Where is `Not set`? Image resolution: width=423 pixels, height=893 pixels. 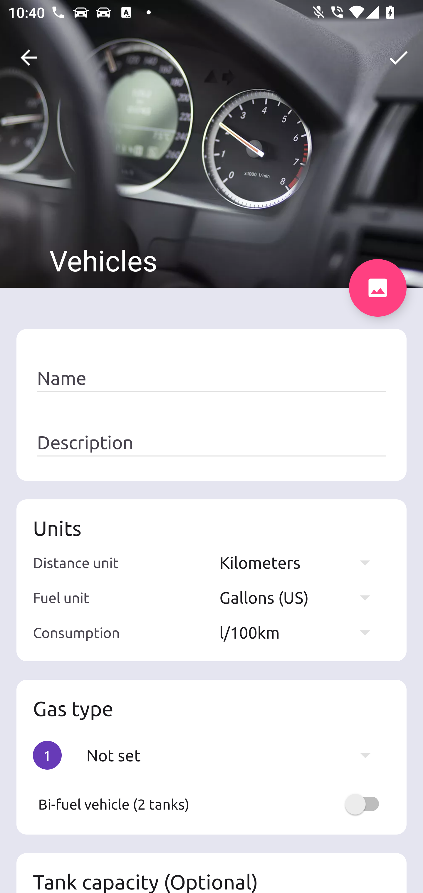
Not set is located at coordinates (234, 755).